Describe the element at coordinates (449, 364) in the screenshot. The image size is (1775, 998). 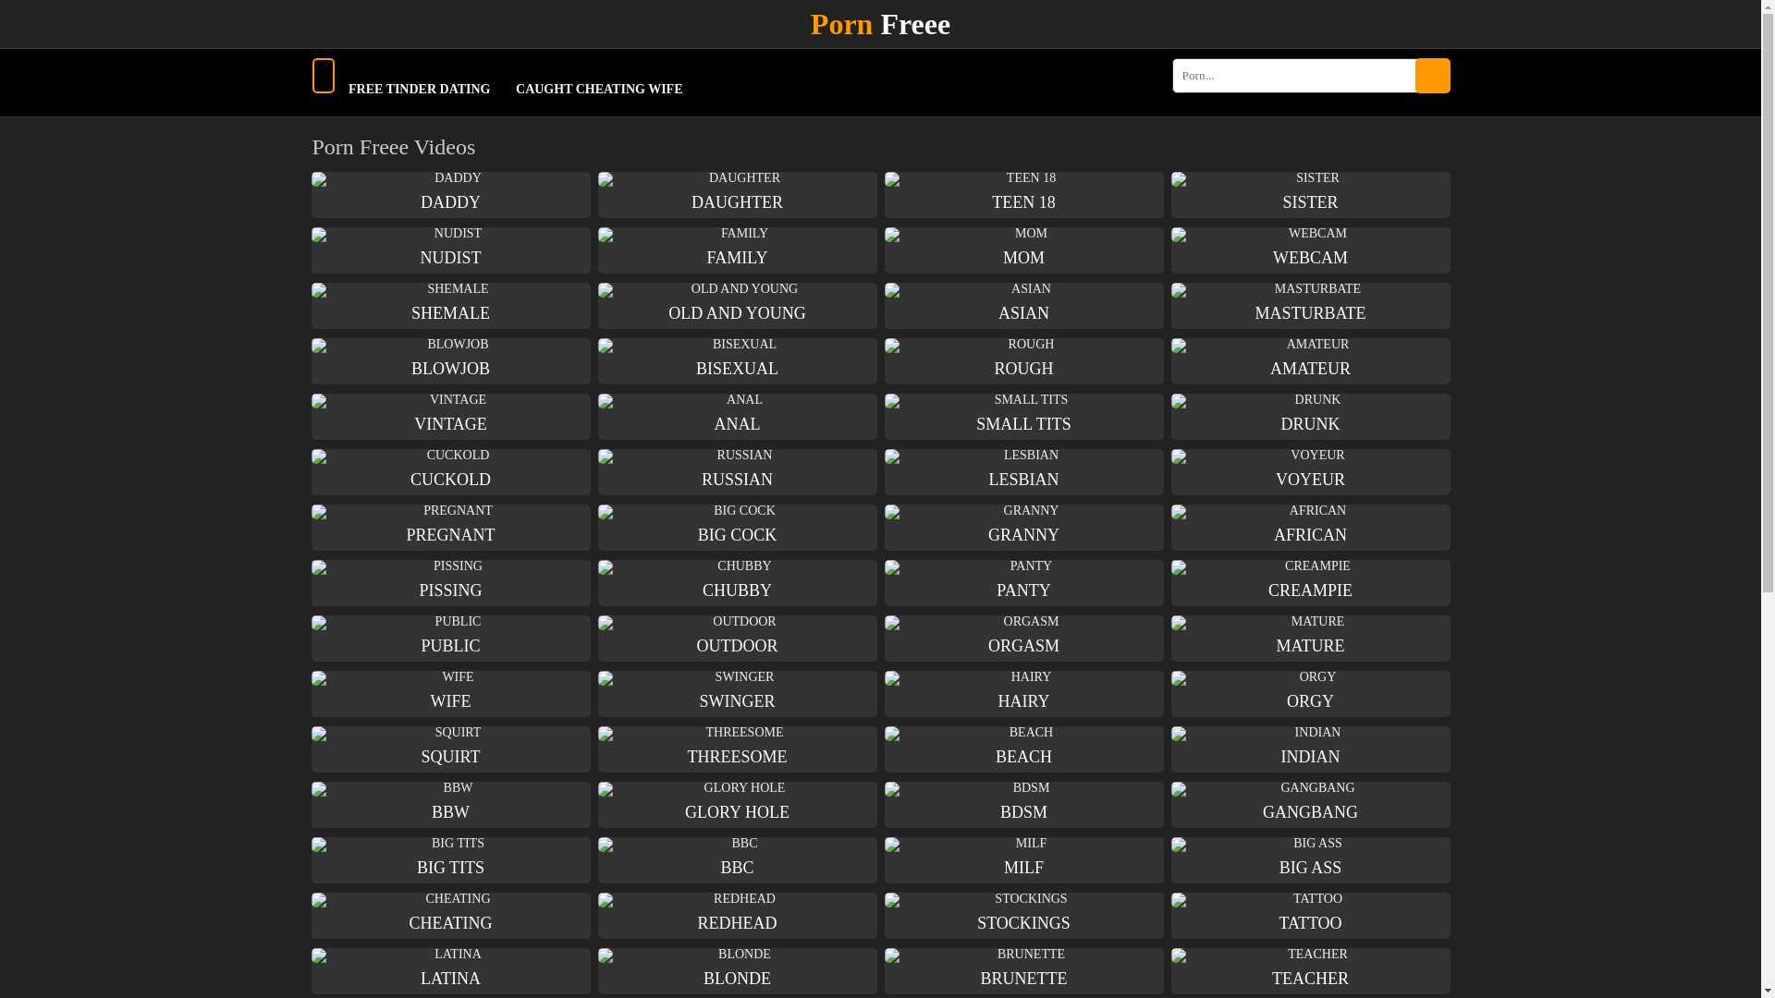
I see `BLOWJOB` at that location.